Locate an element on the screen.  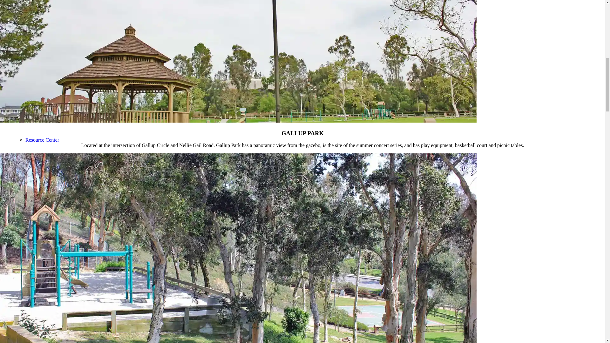
Neighbors Helping Neighbors Forum is located at coordinates (64, 216).